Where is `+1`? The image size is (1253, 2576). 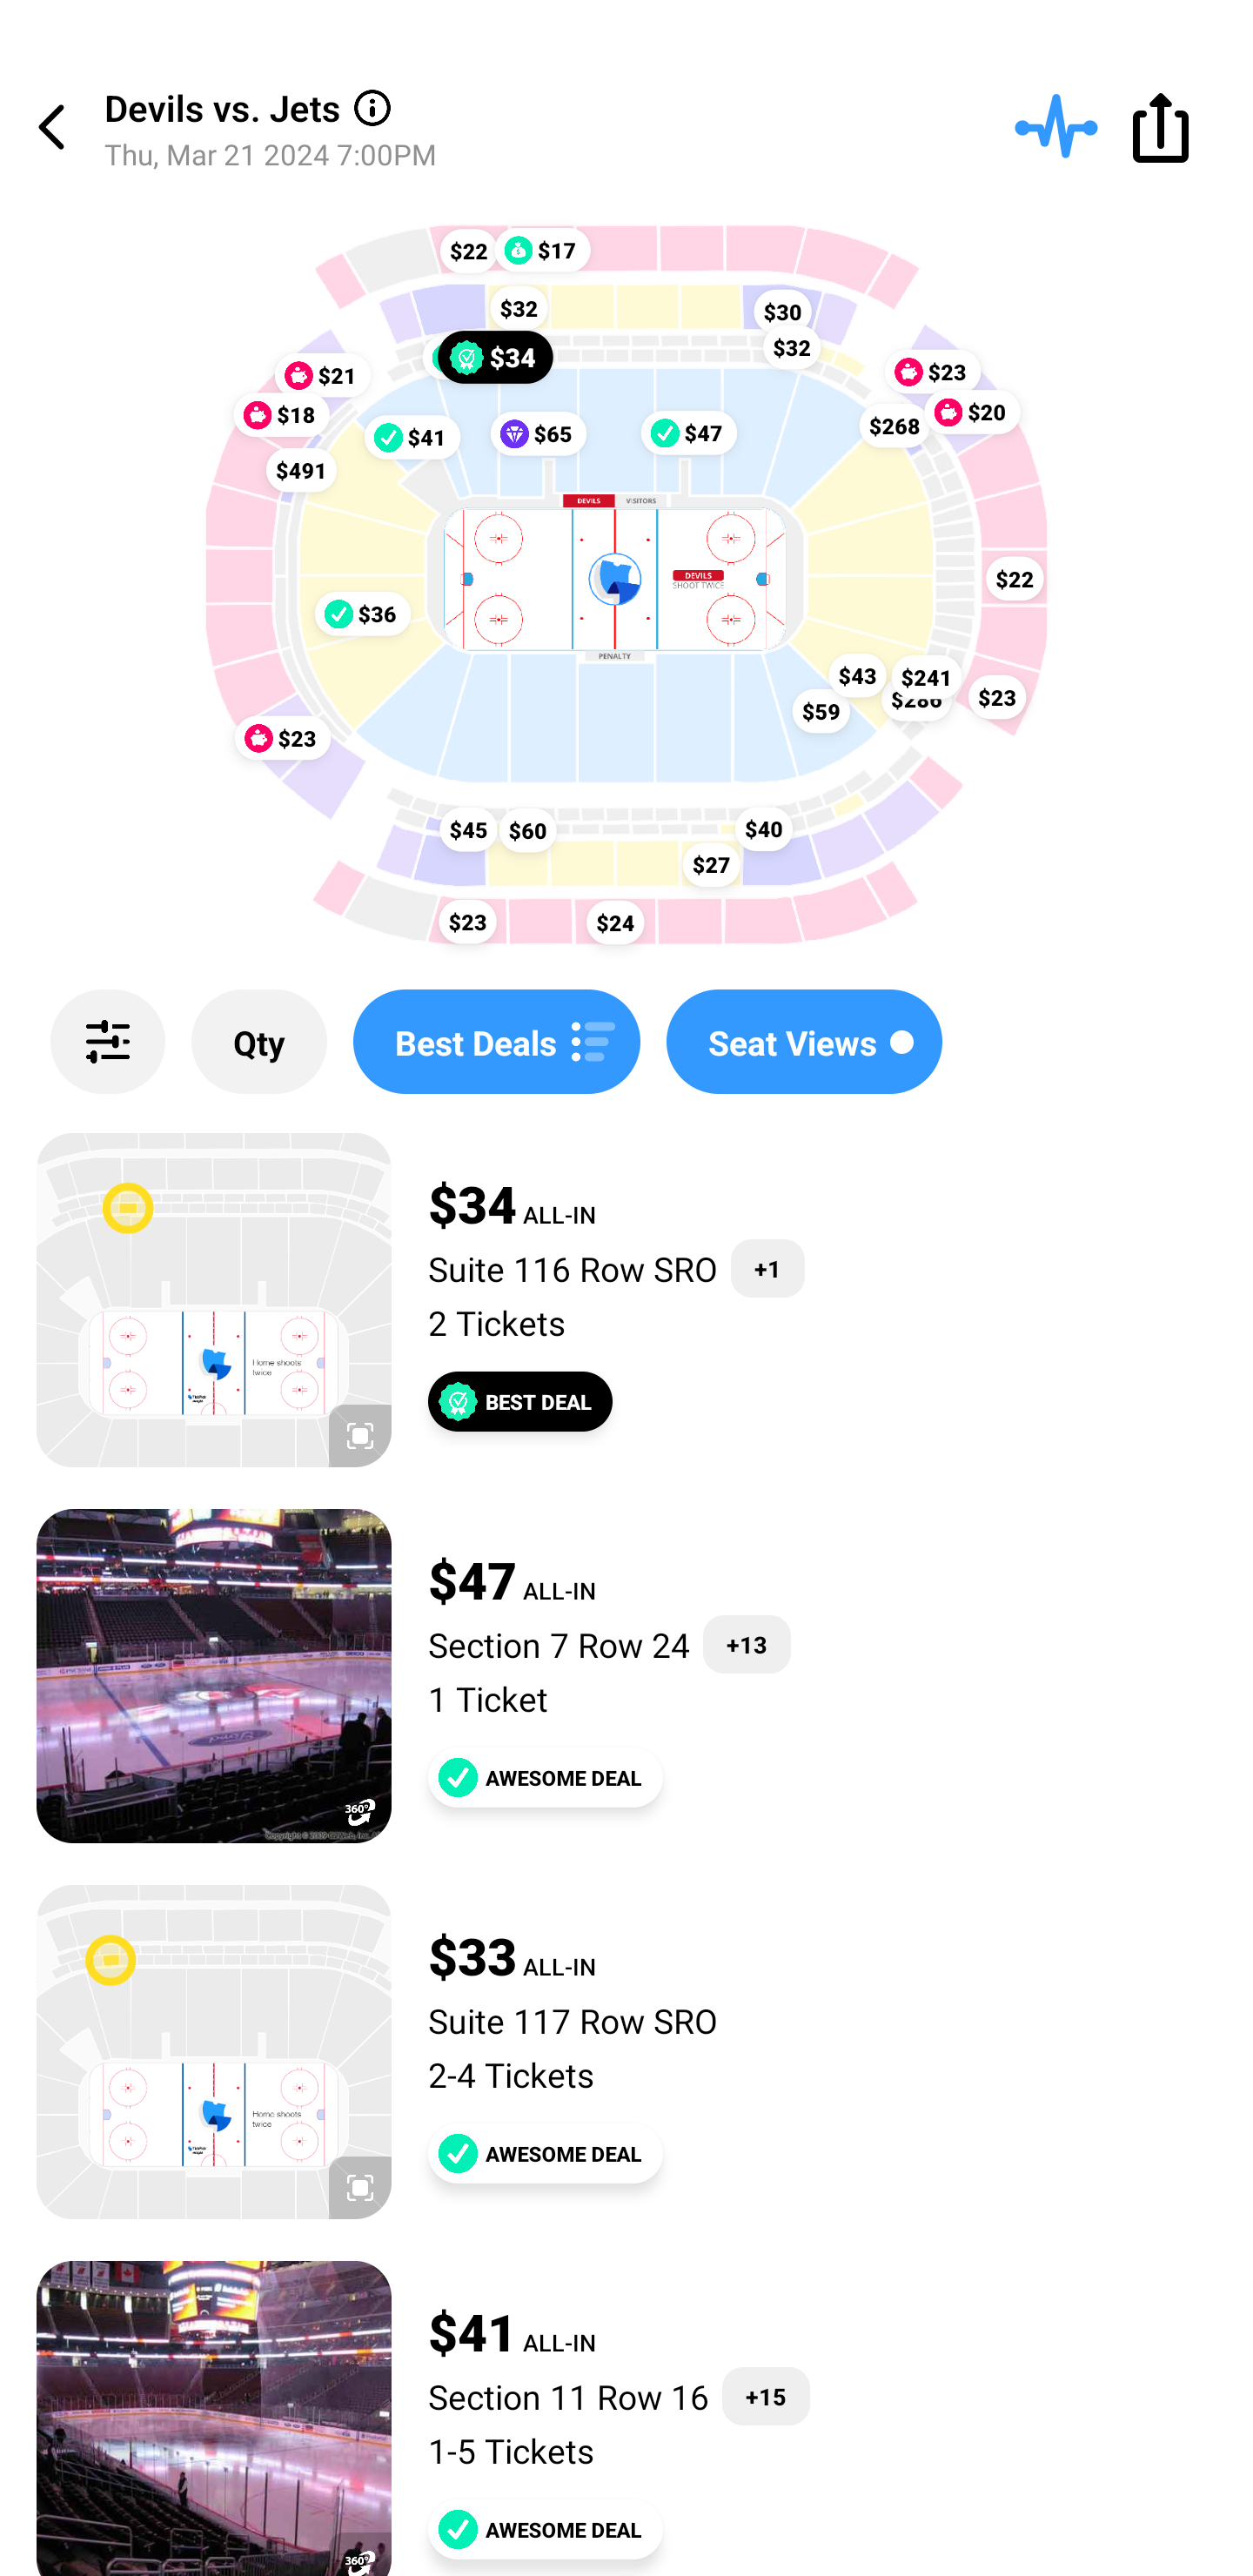 +1 is located at coordinates (767, 1268).